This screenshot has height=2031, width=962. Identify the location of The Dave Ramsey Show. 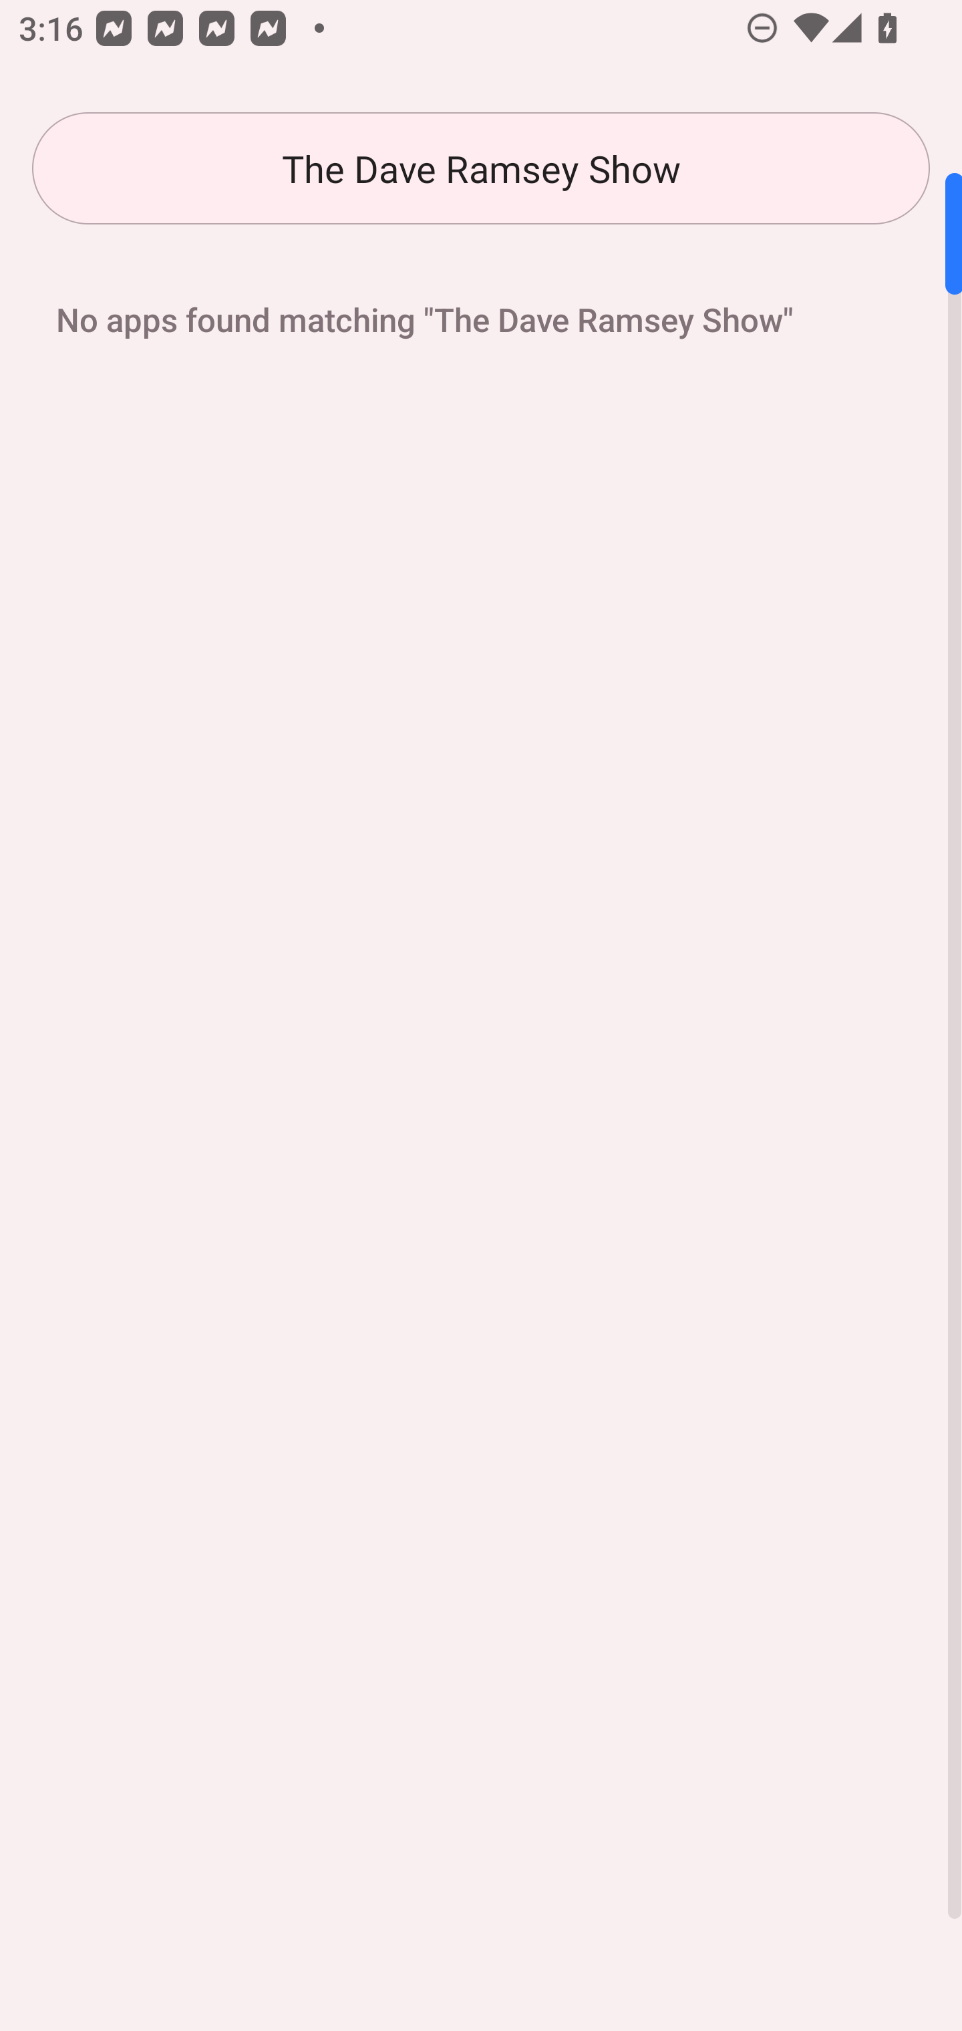
(481, 168).